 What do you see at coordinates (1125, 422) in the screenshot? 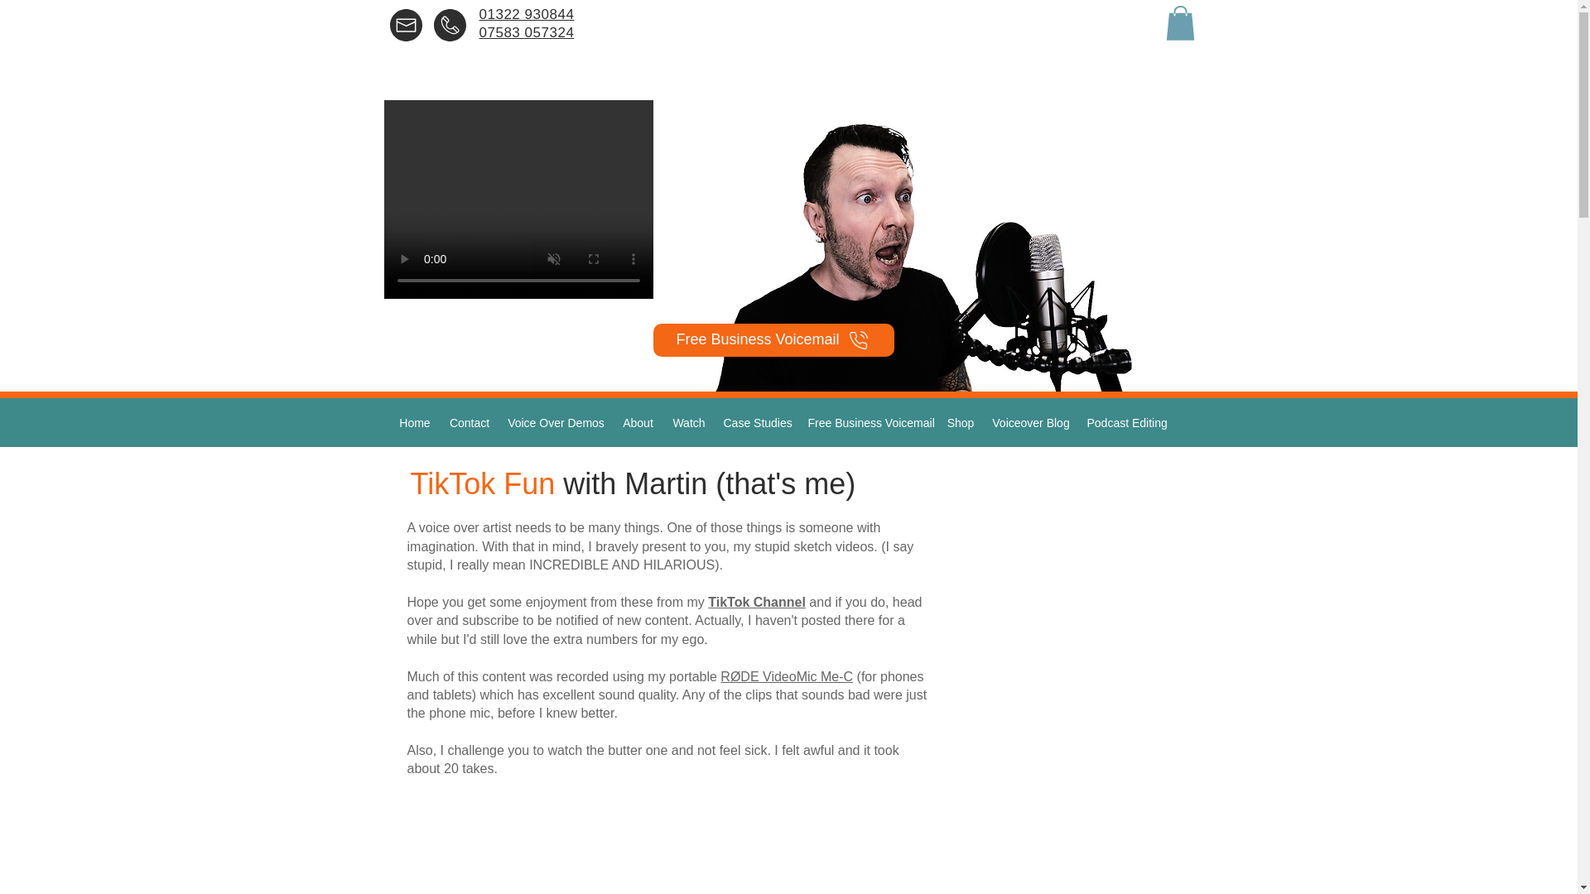
I see `Podcast Editing` at bounding box center [1125, 422].